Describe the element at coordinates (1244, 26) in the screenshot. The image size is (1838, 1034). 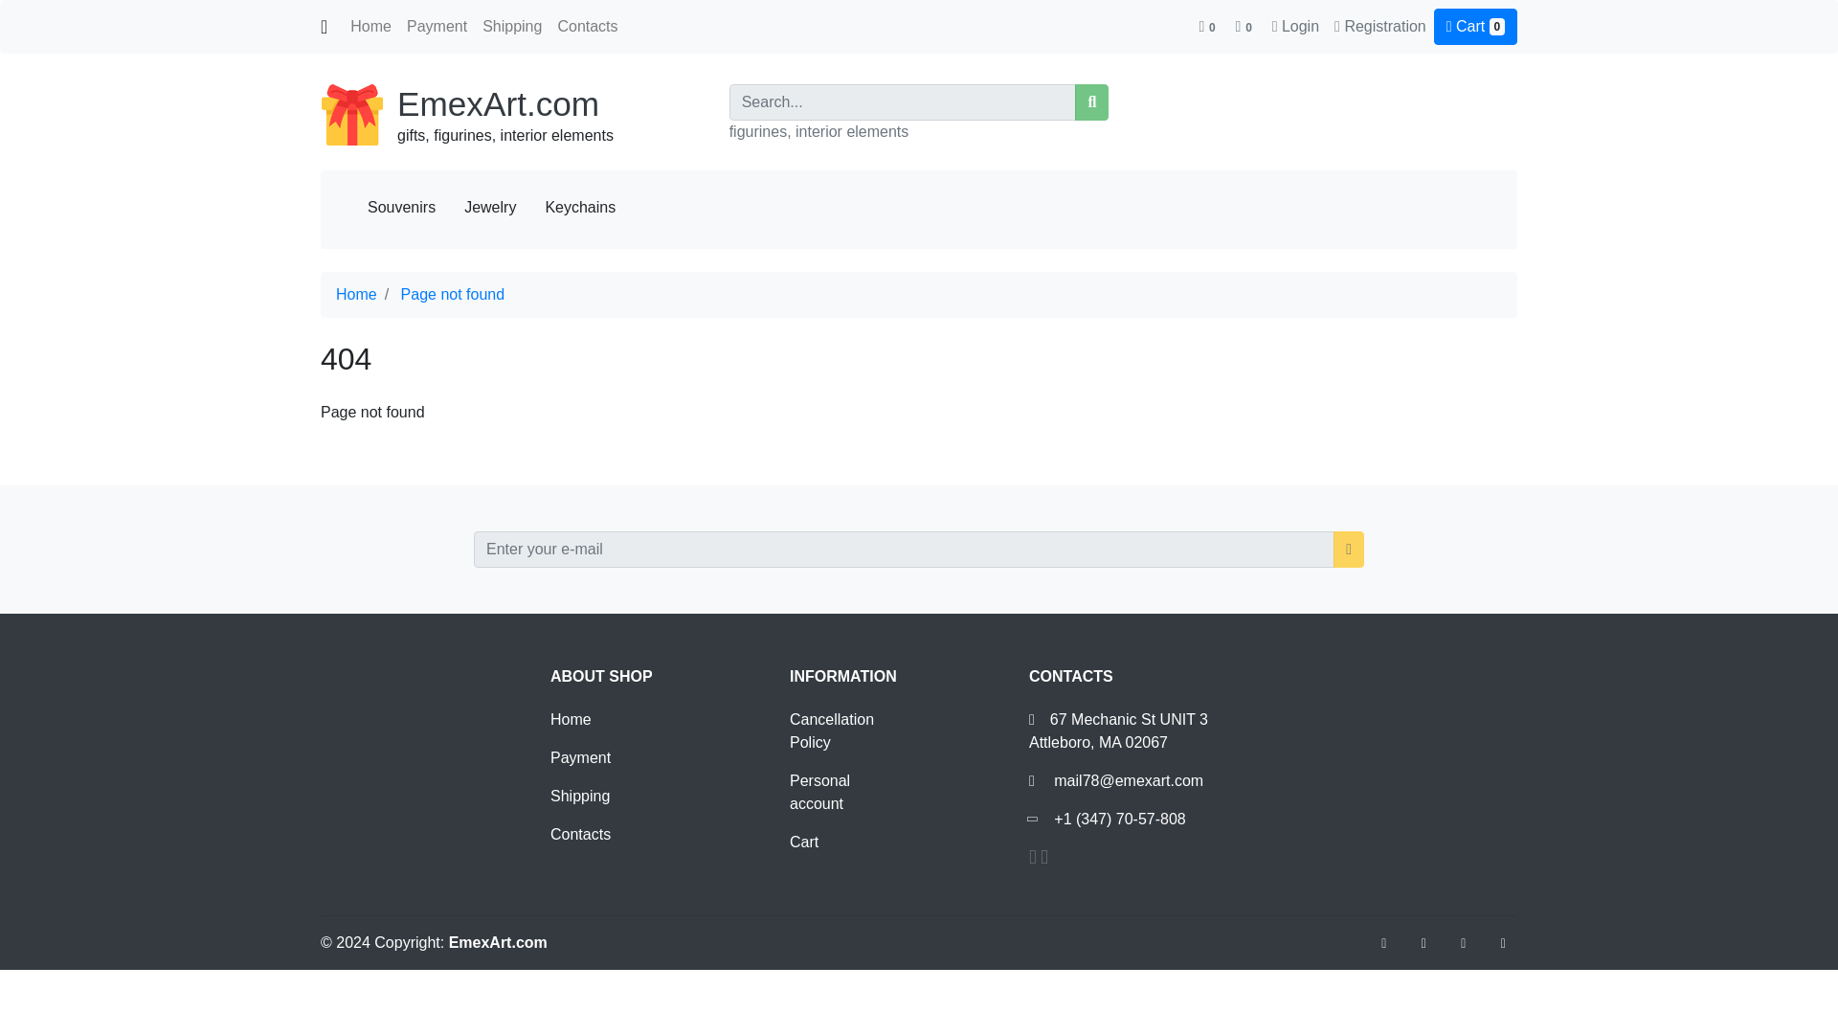
I see `0` at that location.